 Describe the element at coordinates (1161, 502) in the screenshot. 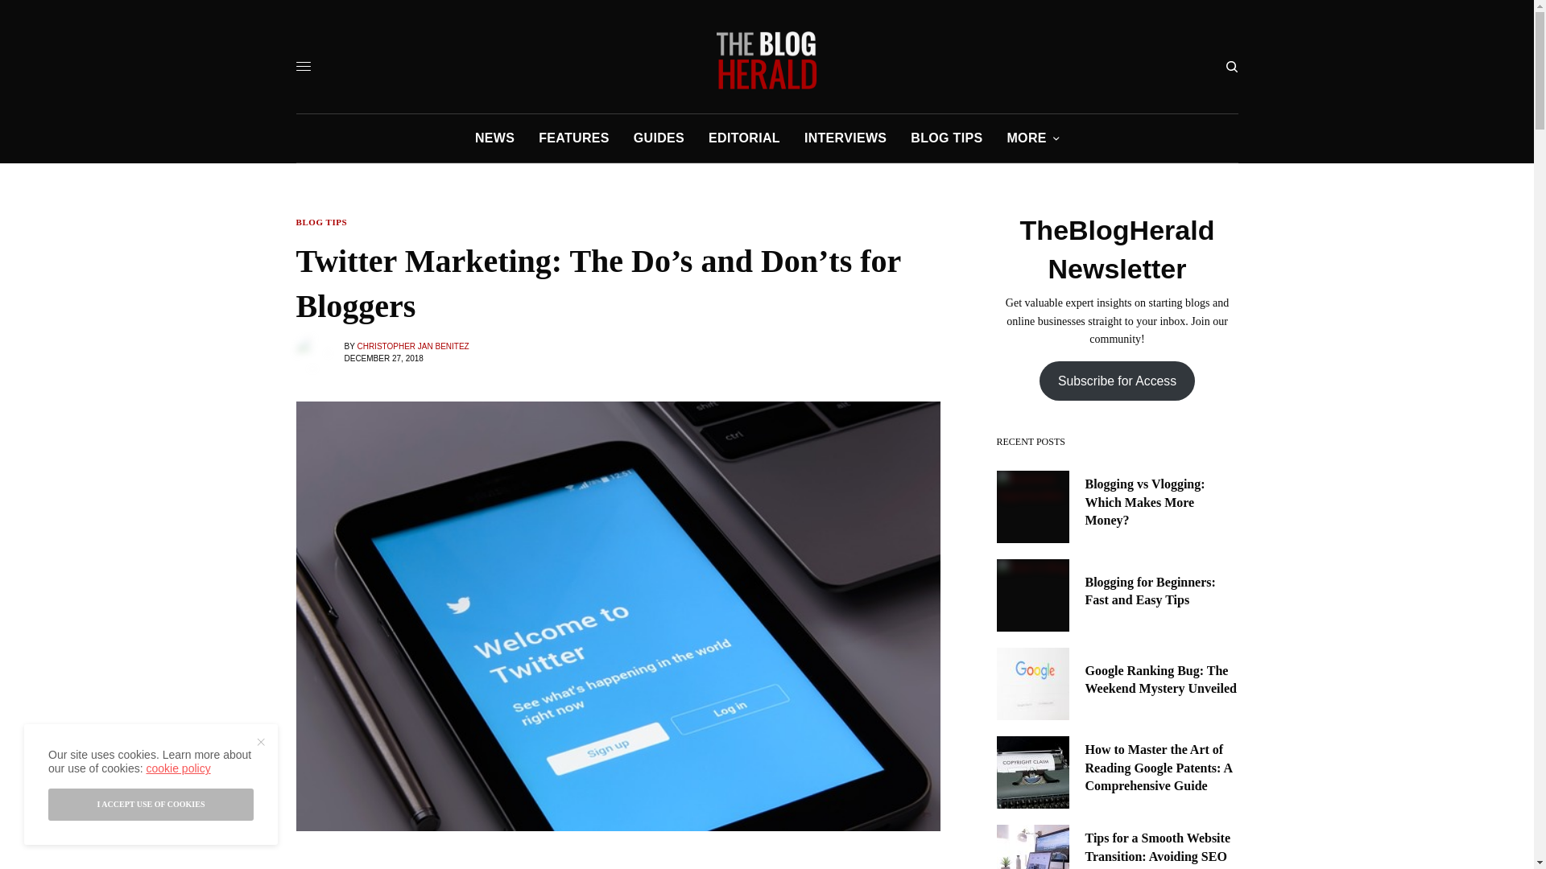

I see `Blogging vs Vlogging: Which Makes More Money?` at that location.